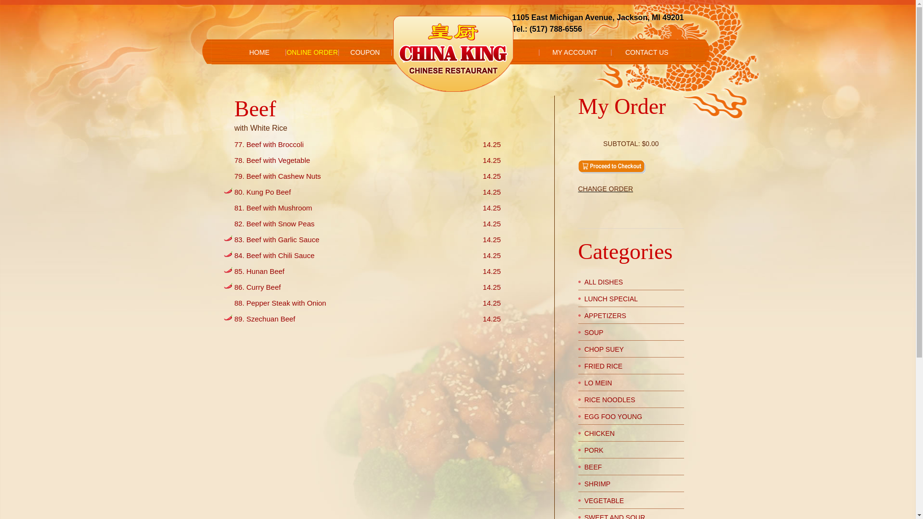  What do you see at coordinates (610, 400) in the screenshot?
I see `RICE NOODLES` at bounding box center [610, 400].